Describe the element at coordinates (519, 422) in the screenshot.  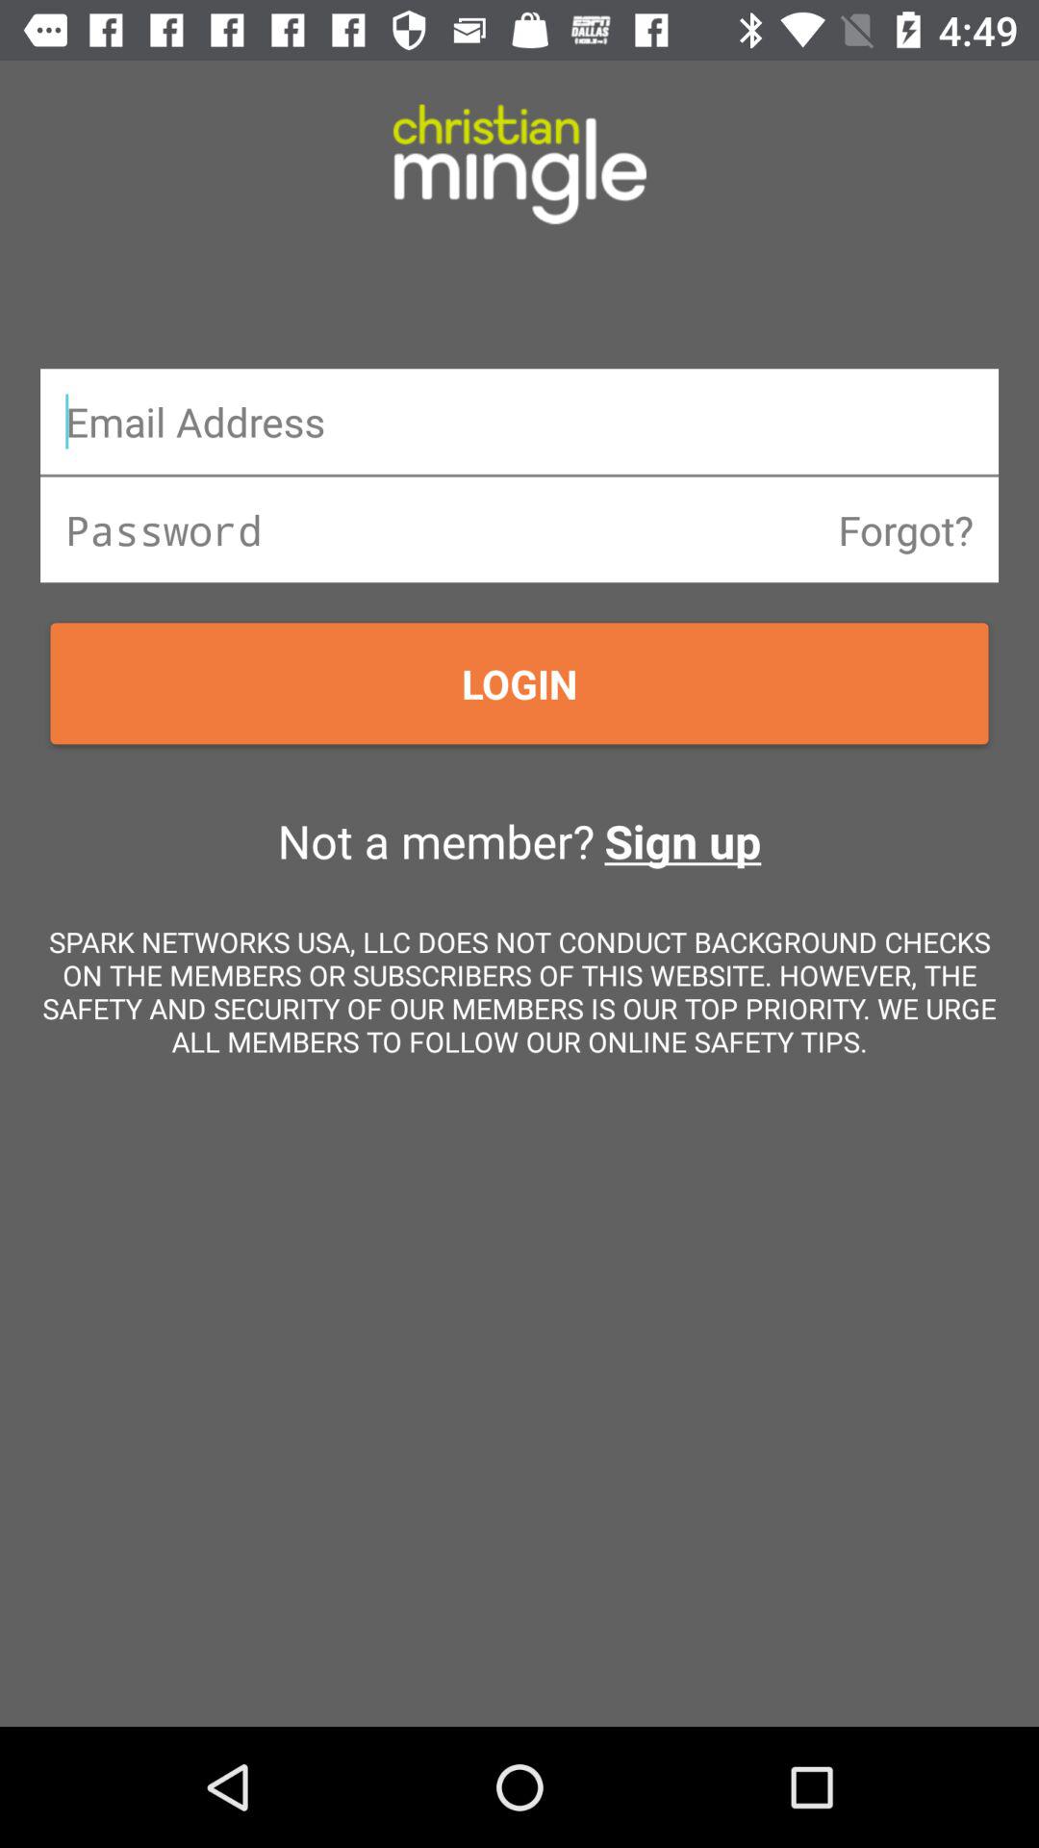
I see `enter email address` at that location.